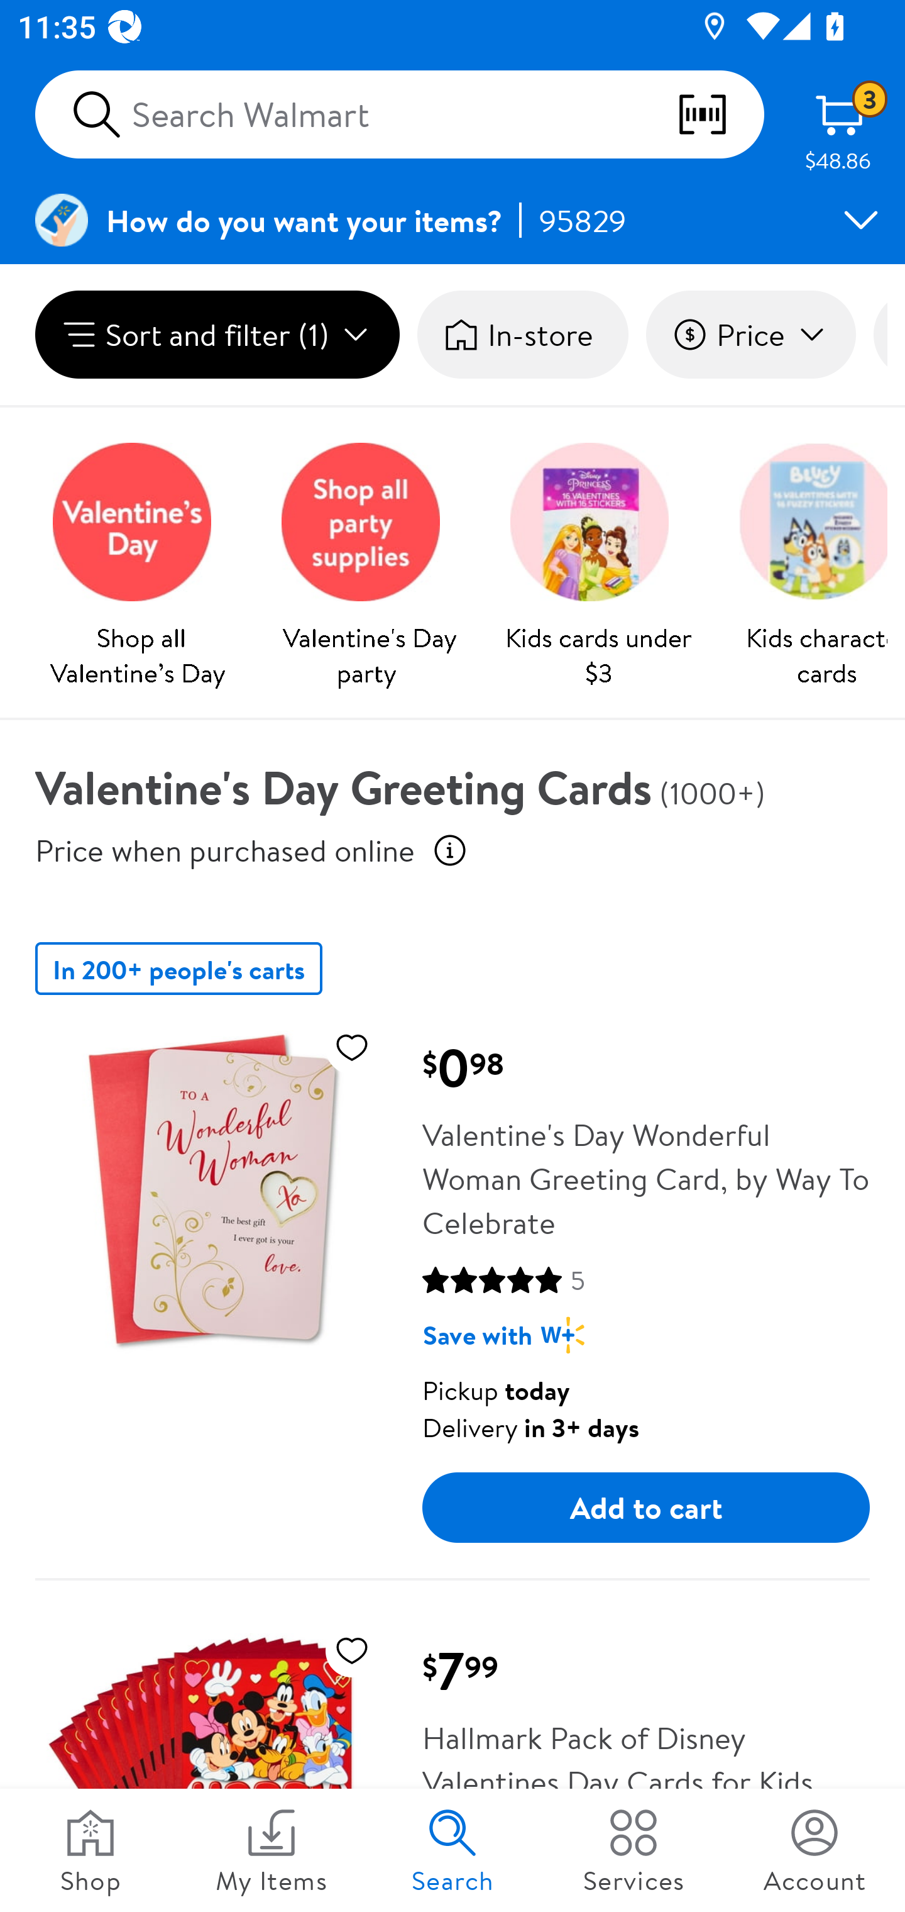 The width and height of the screenshot is (905, 1912). What do you see at coordinates (90, 1850) in the screenshot?
I see `Shop` at bounding box center [90, 1850].